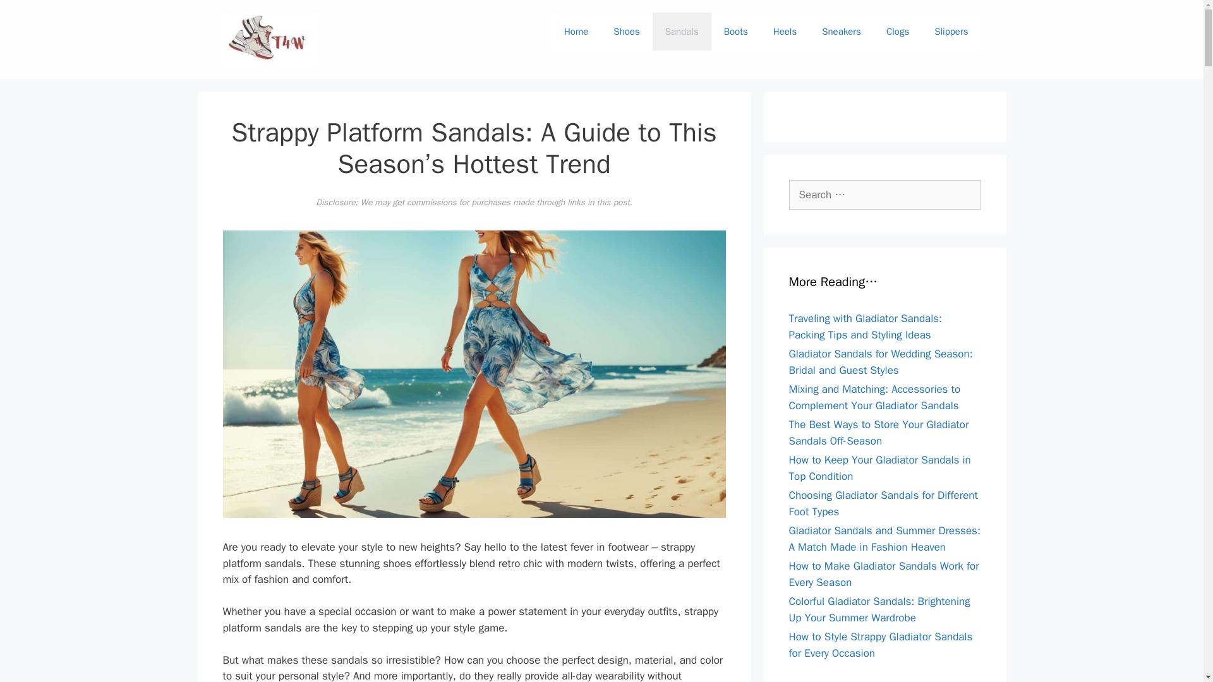 Image resolution: width=1213 pixels, height=682 pixels. What do you see at coordinates (681, 32) in the screenshot?
I see `Sandals` at bounding box center [681, 32].